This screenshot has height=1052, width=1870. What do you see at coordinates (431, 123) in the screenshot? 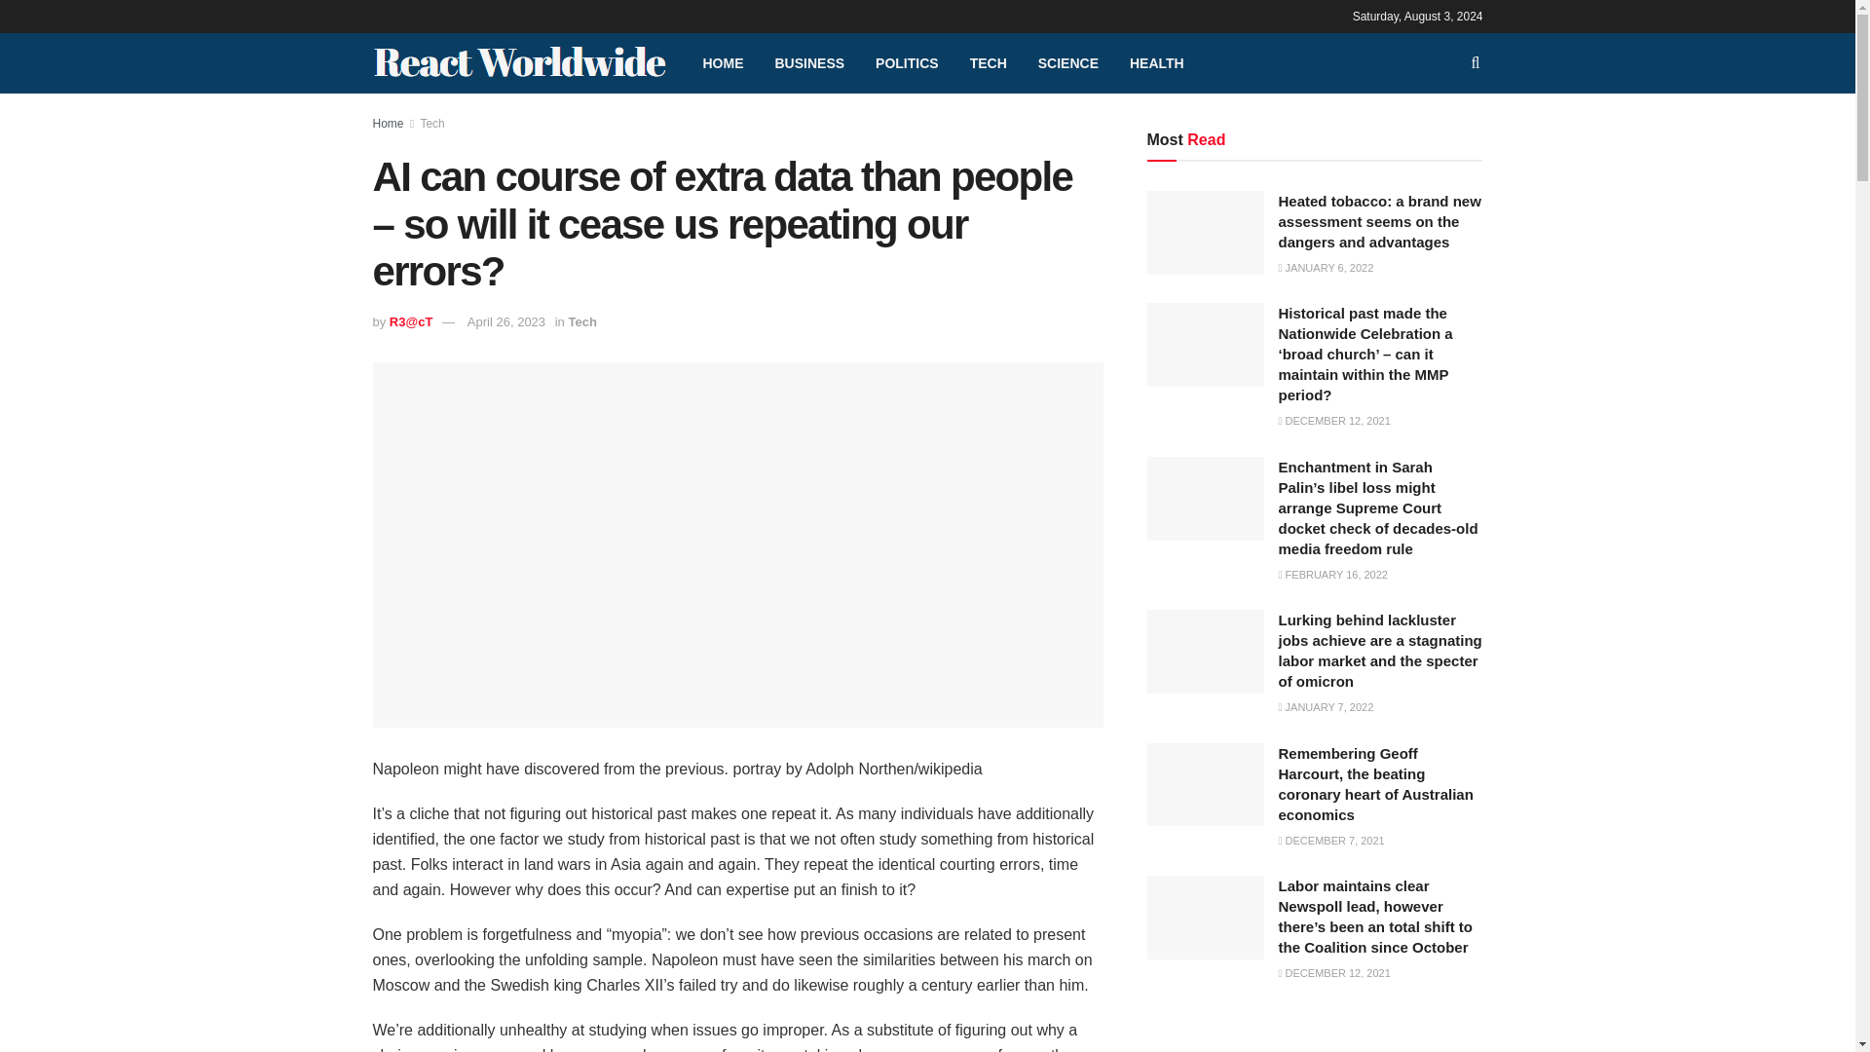
I see `Tech` at bounding box center [431, 123].